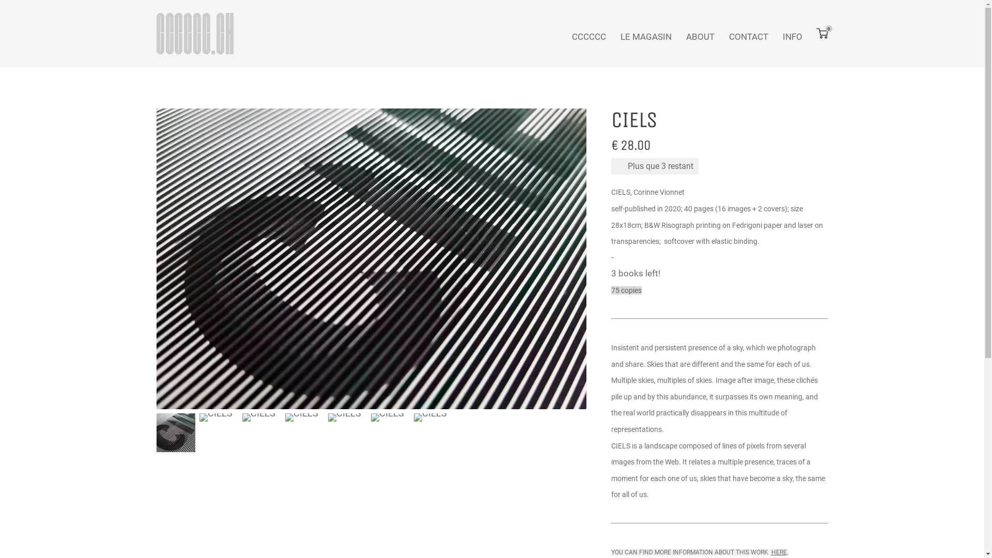 The height and width of the screenshot is (558, 992). Describe the element at coordinates (792, 37) in the screenshot. I see `INFO` at that location.